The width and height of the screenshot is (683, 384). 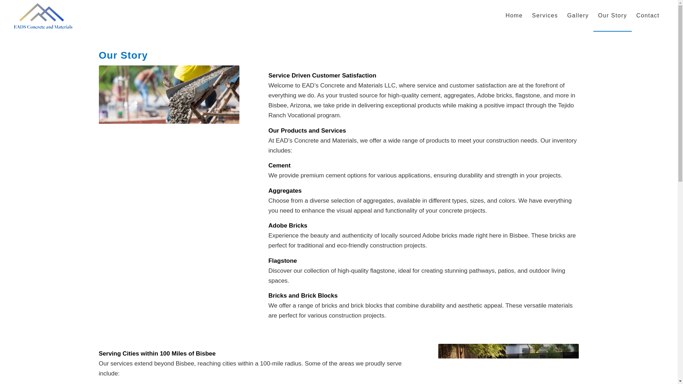 What do you see at coordinates (648, 16) in the screenshot?
I see `Contact` at bounding box center [648, 16].